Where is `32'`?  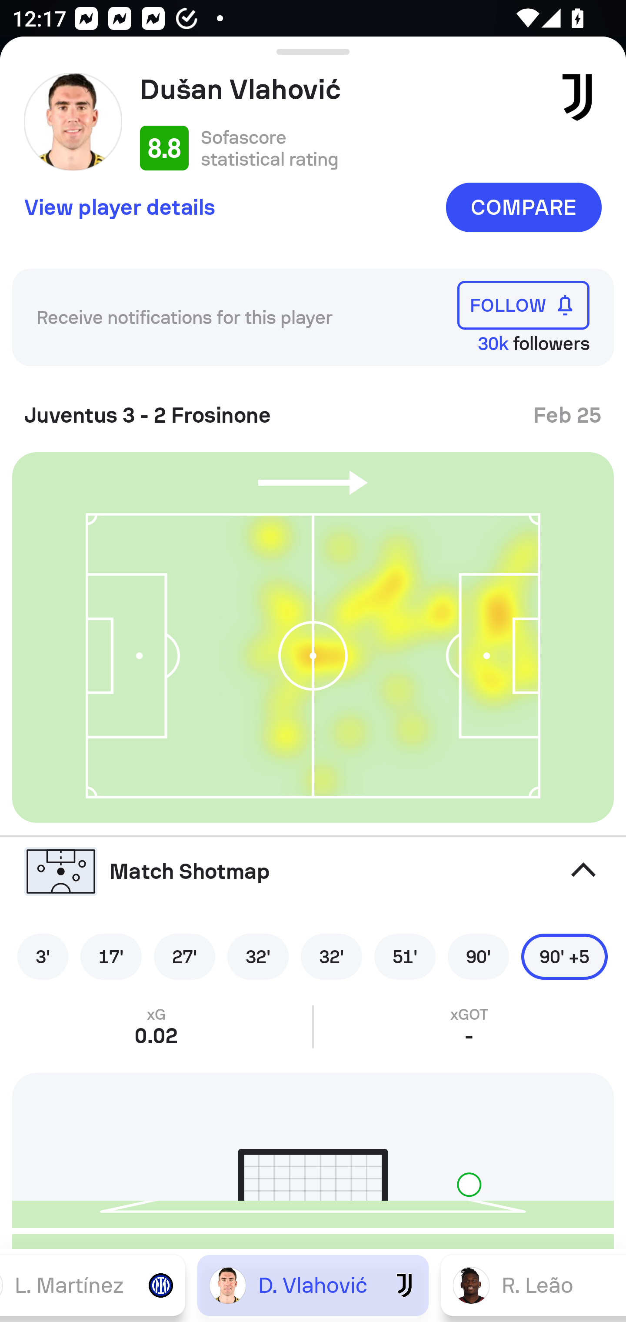
32' is located at coordinates (258, 956).